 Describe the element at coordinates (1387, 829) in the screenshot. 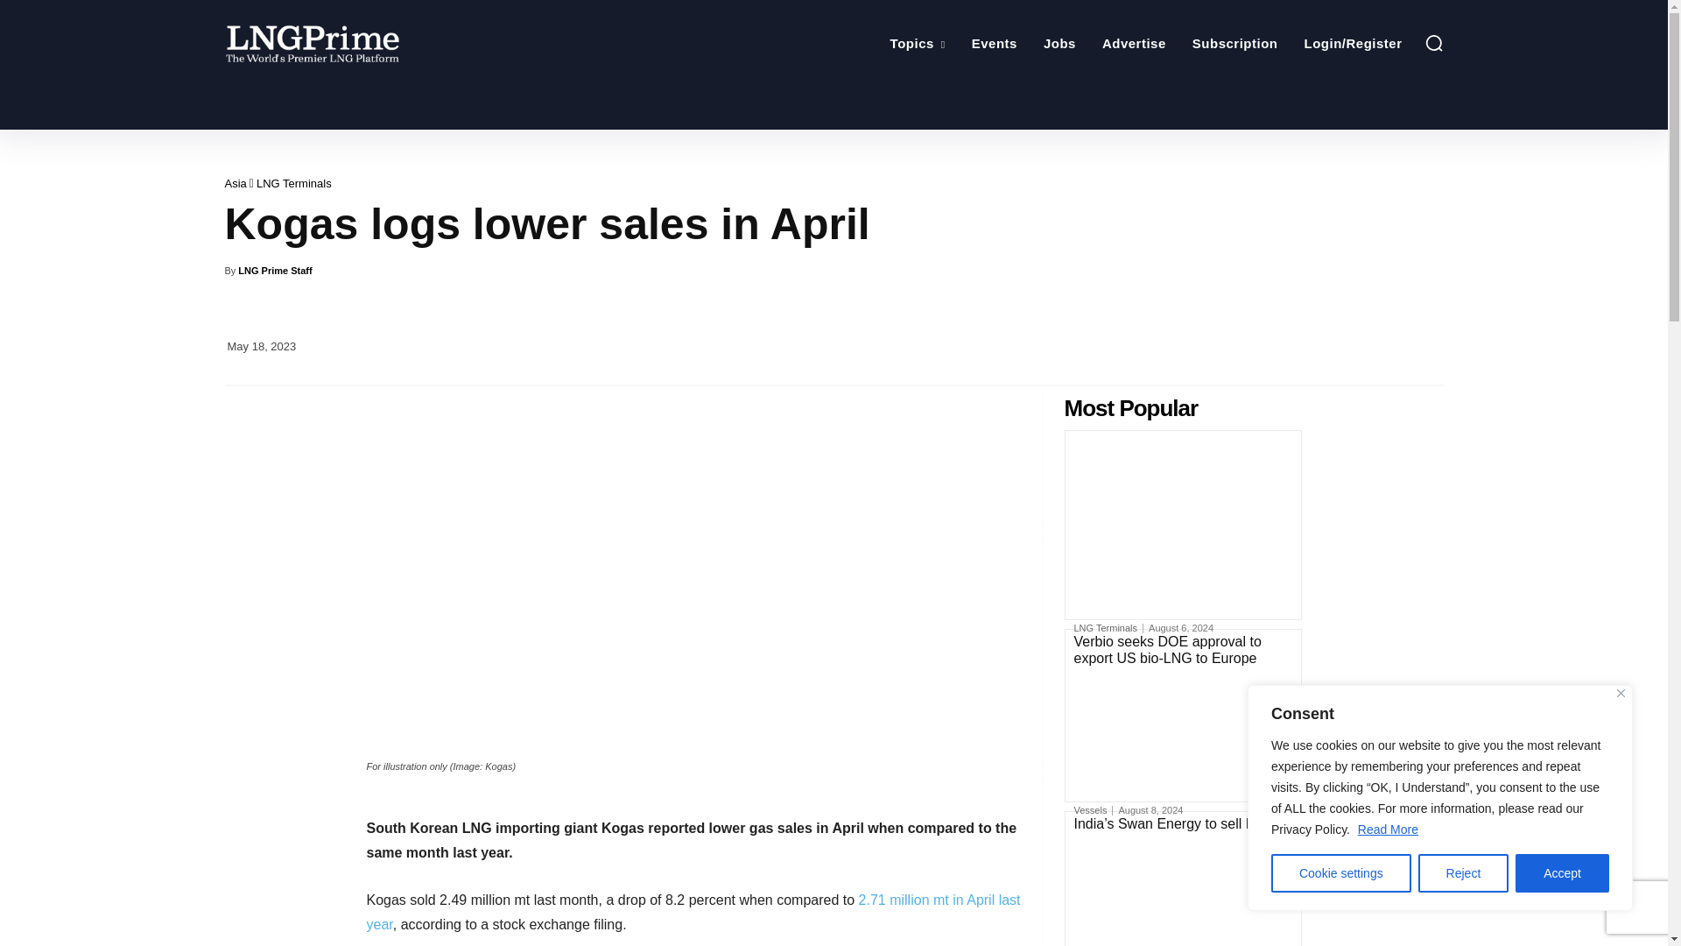

I see `Read More` at that location.